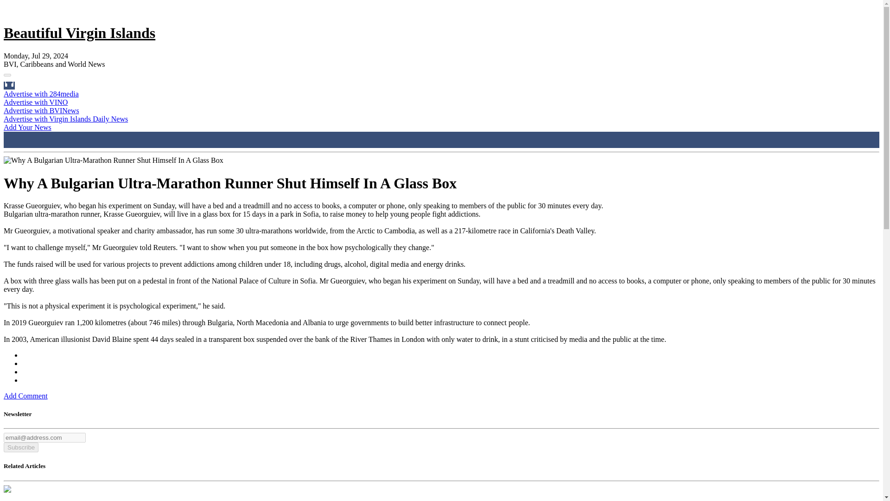 This screenshot has width=890, height=501. What do you see at coordinates (66, 119) in the screenshot?
I see `Advertise with Virgin Islands Daily News` at bounding box center [66, 119].